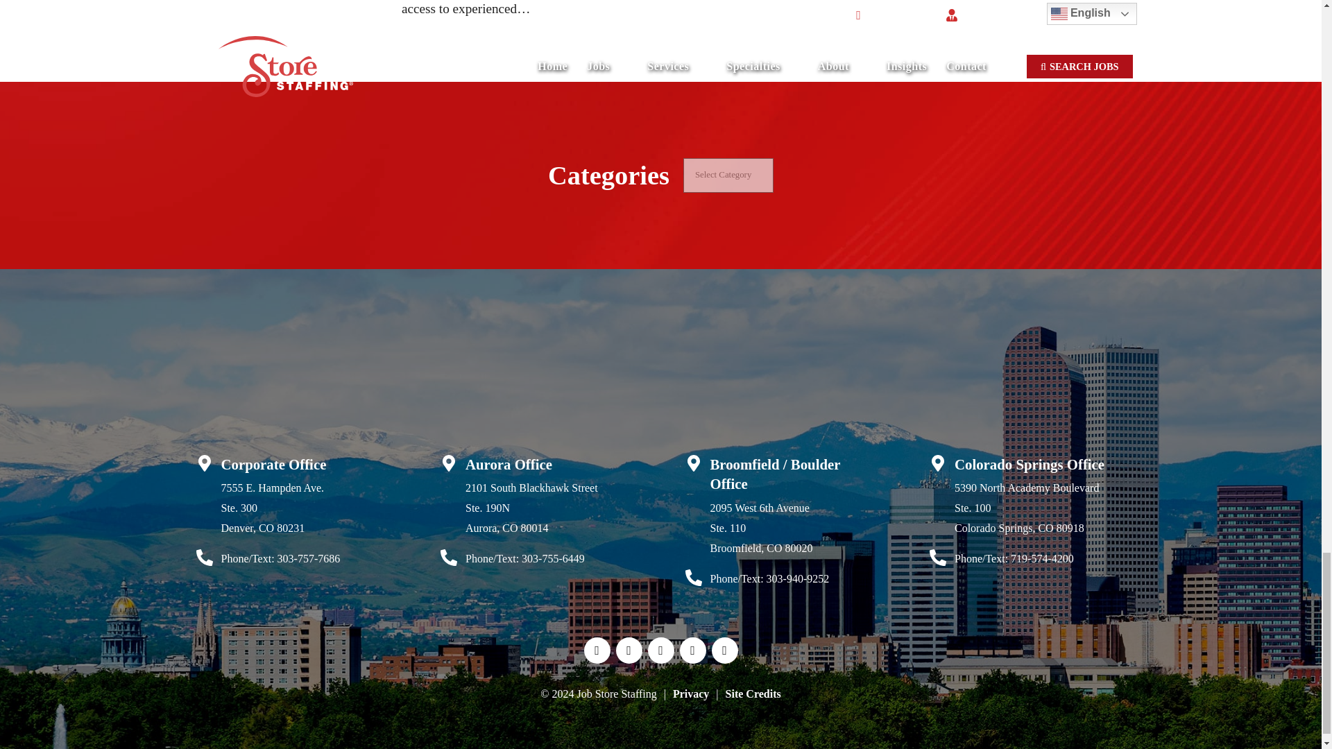  Describe the element at coordinates (692, 651) in the screenshot. I see `Follow Job Store Staffing on Instagram` at that location.